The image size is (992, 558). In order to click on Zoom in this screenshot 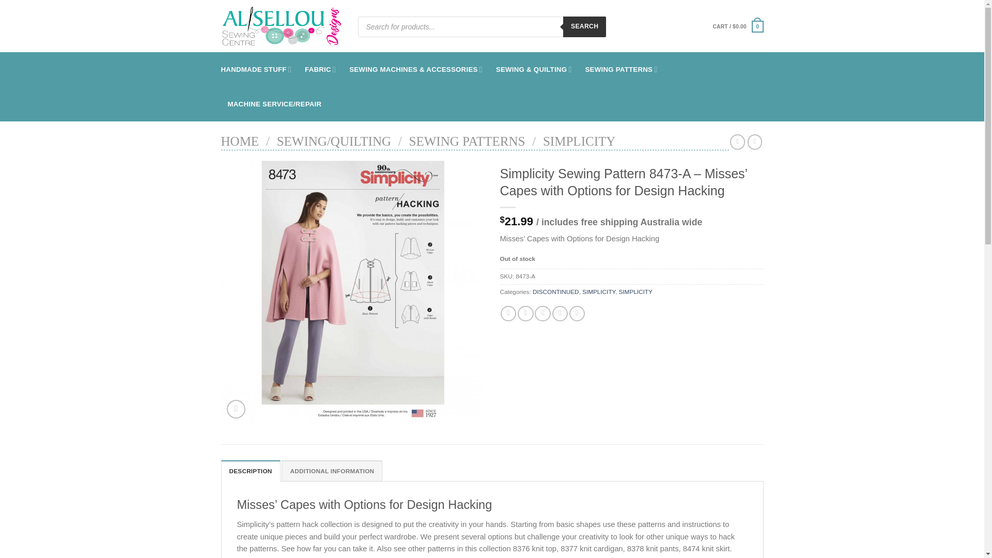, I will do `click(236, 409)`.